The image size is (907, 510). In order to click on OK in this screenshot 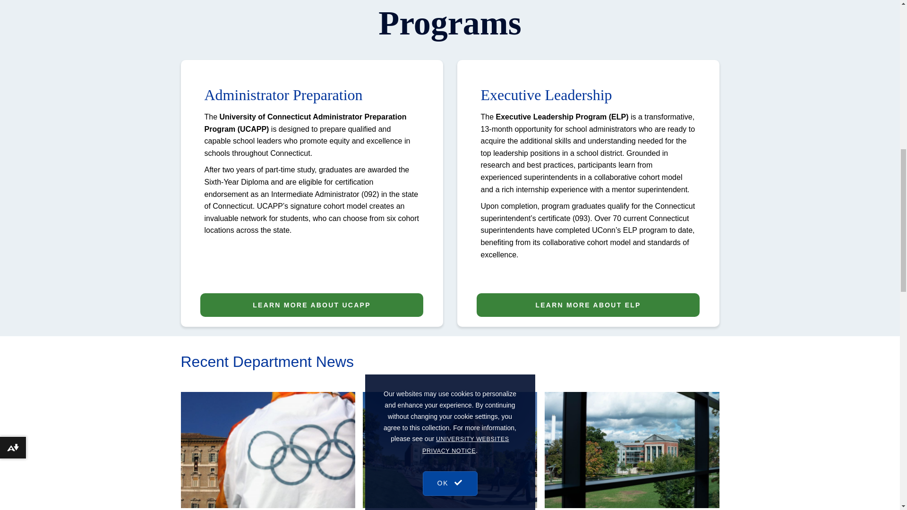, I will do `click(450, 68)`.